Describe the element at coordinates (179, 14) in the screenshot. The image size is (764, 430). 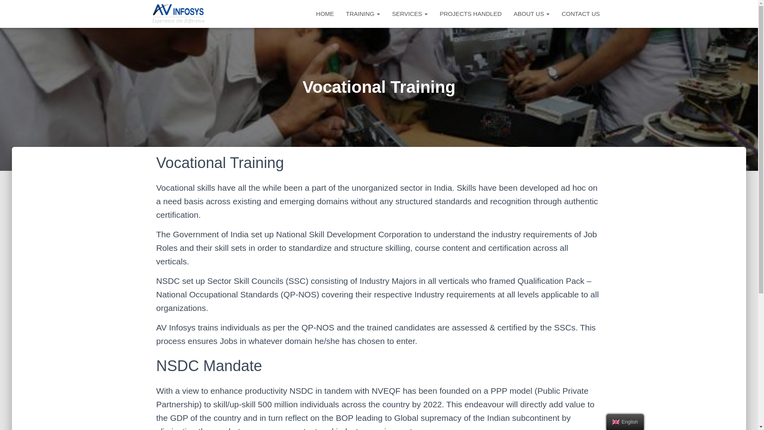
I see `AV Infosys` at that location.